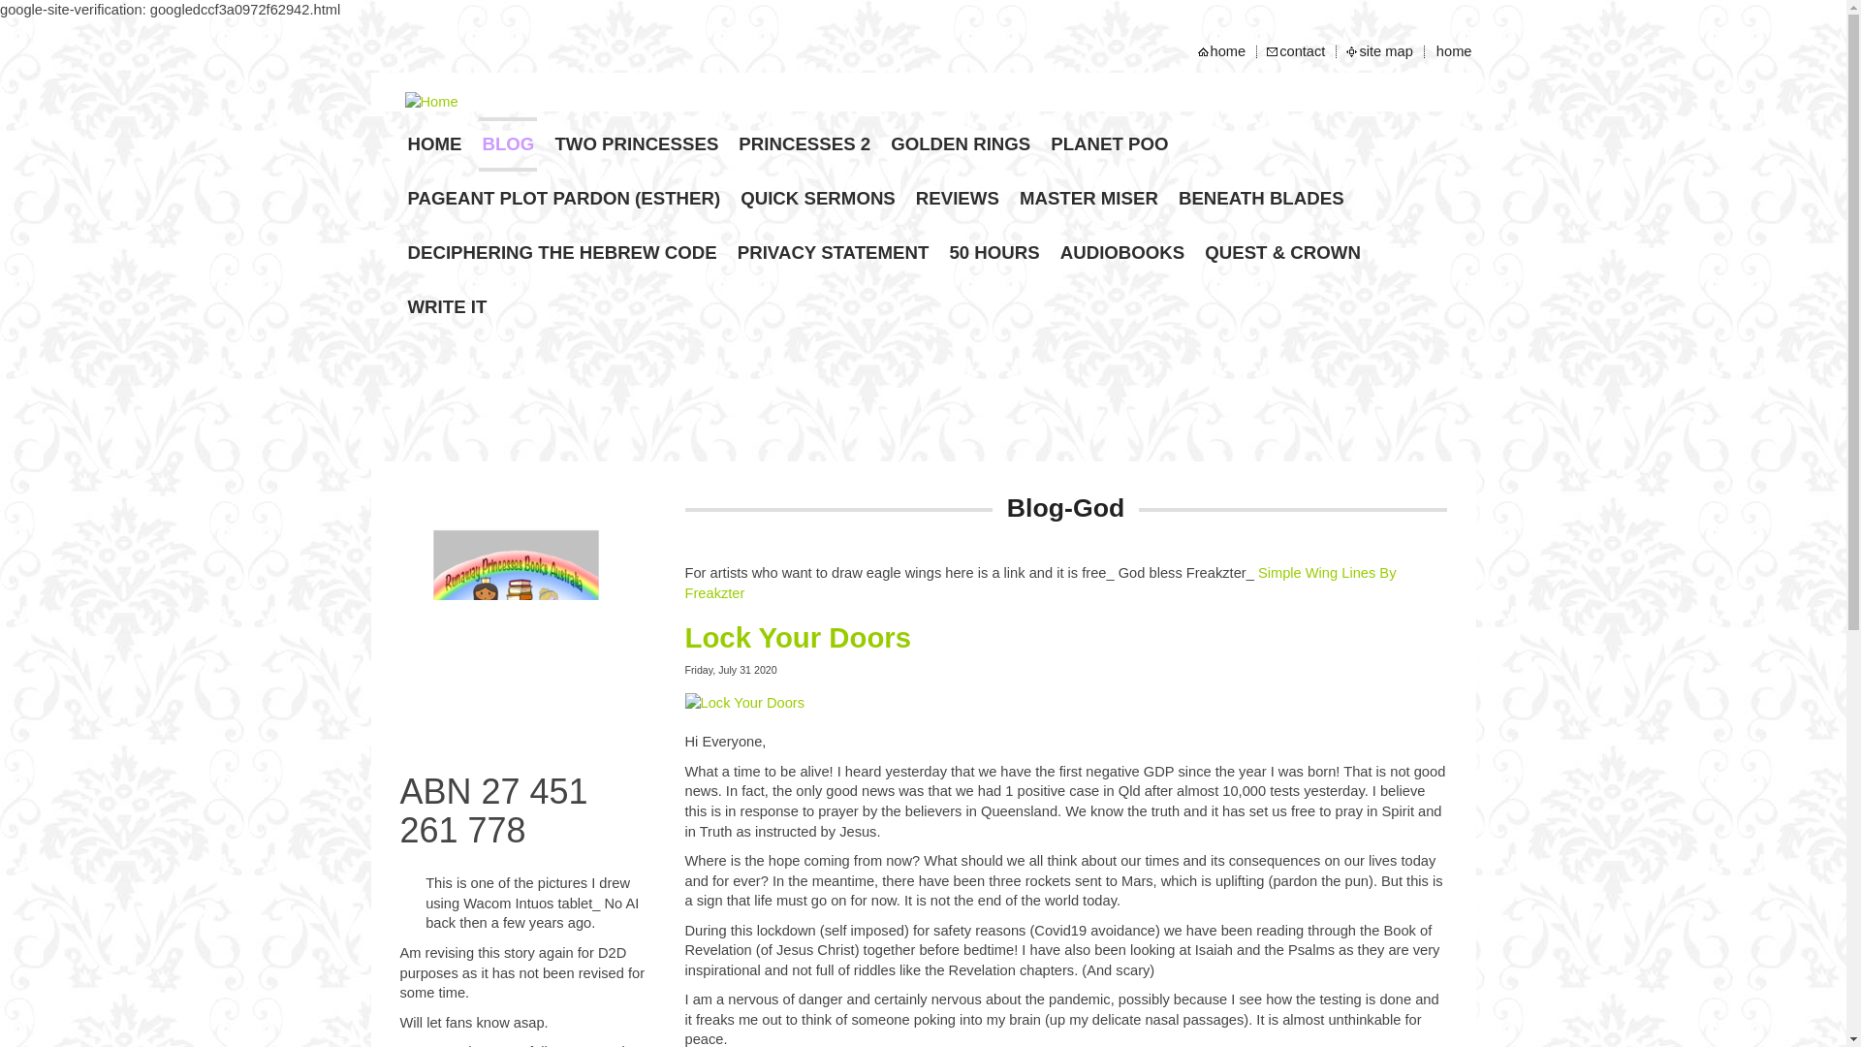  Describe the element at coordinates (818, 199) in the screenshot. I see `QUICK SERMONS` at that location.